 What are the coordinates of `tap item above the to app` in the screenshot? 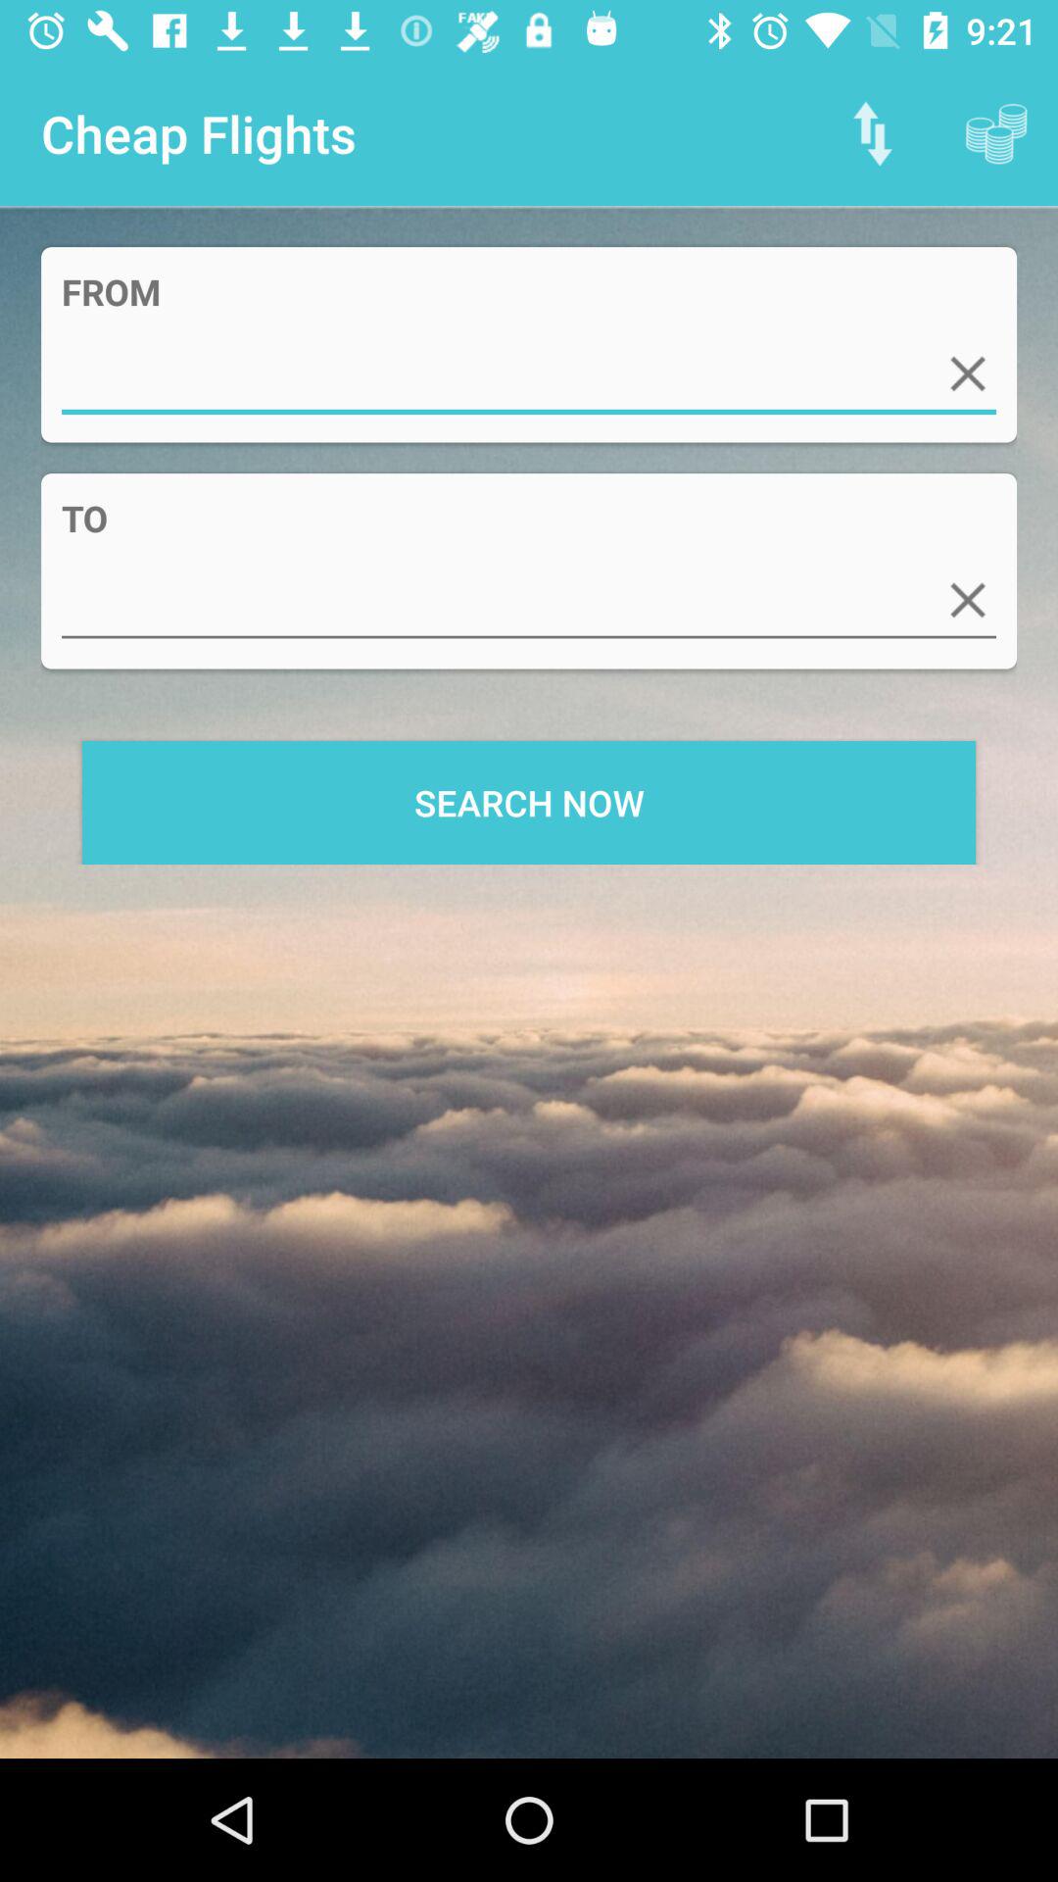 It's located at (529, 373).